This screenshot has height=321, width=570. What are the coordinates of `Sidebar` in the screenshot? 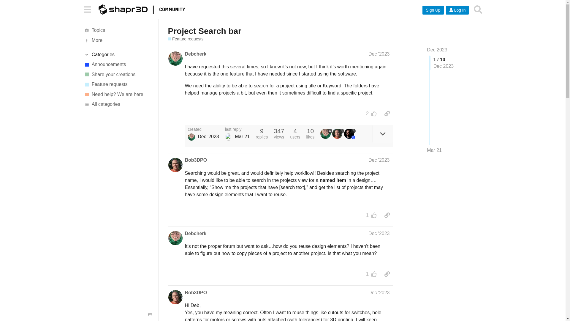 It's located at (87, 9).